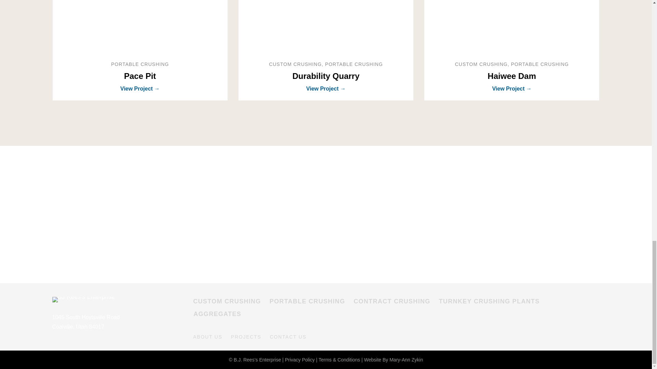  What do you see at coordinates (140, 27) in the screenshot?
I see `Pace Pit` at bounding box center [140, 27].